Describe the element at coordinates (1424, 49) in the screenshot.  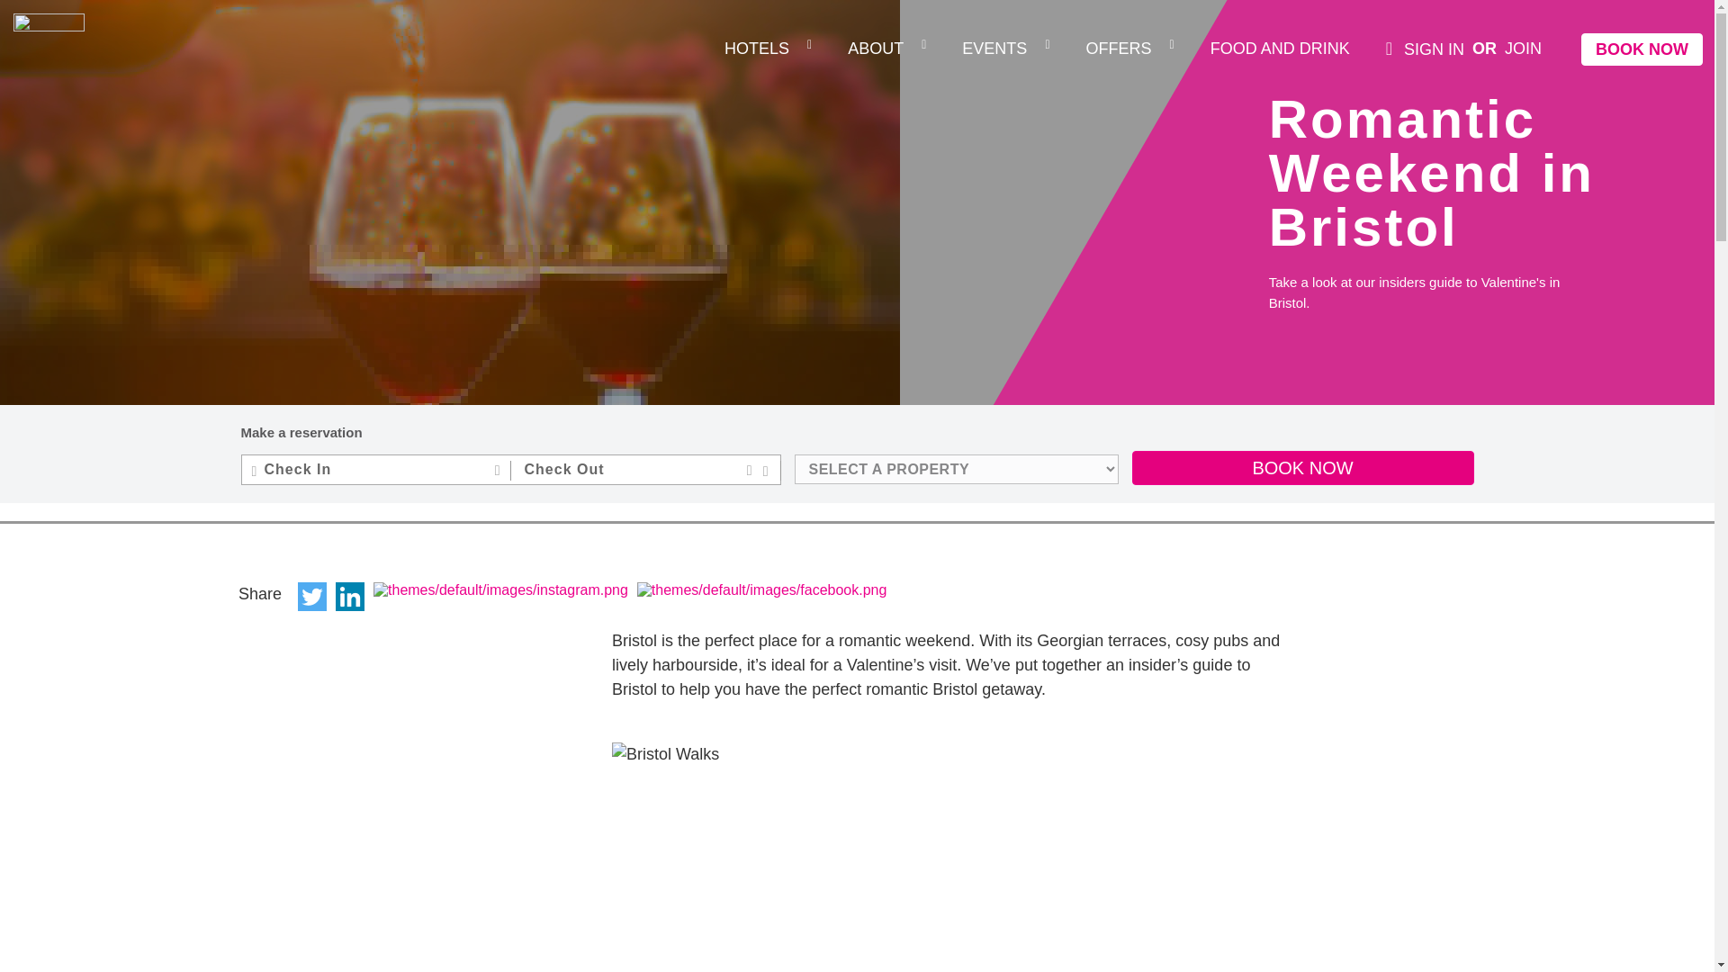
I see `SIGN IN` at that location.